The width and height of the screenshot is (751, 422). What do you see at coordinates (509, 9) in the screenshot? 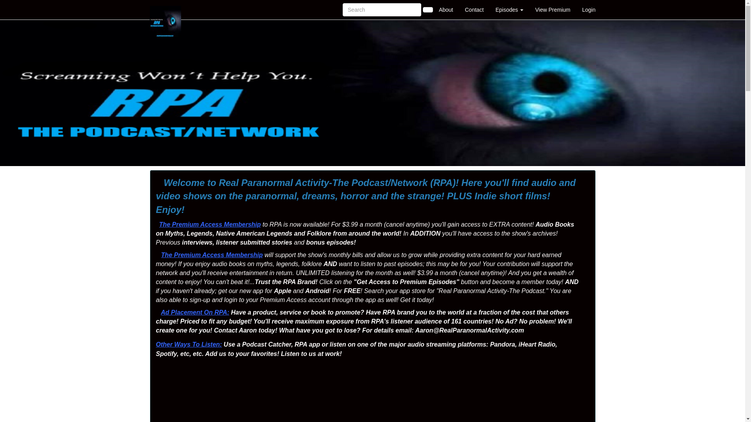
I see `Episodes` at bounding box center [509, 9].